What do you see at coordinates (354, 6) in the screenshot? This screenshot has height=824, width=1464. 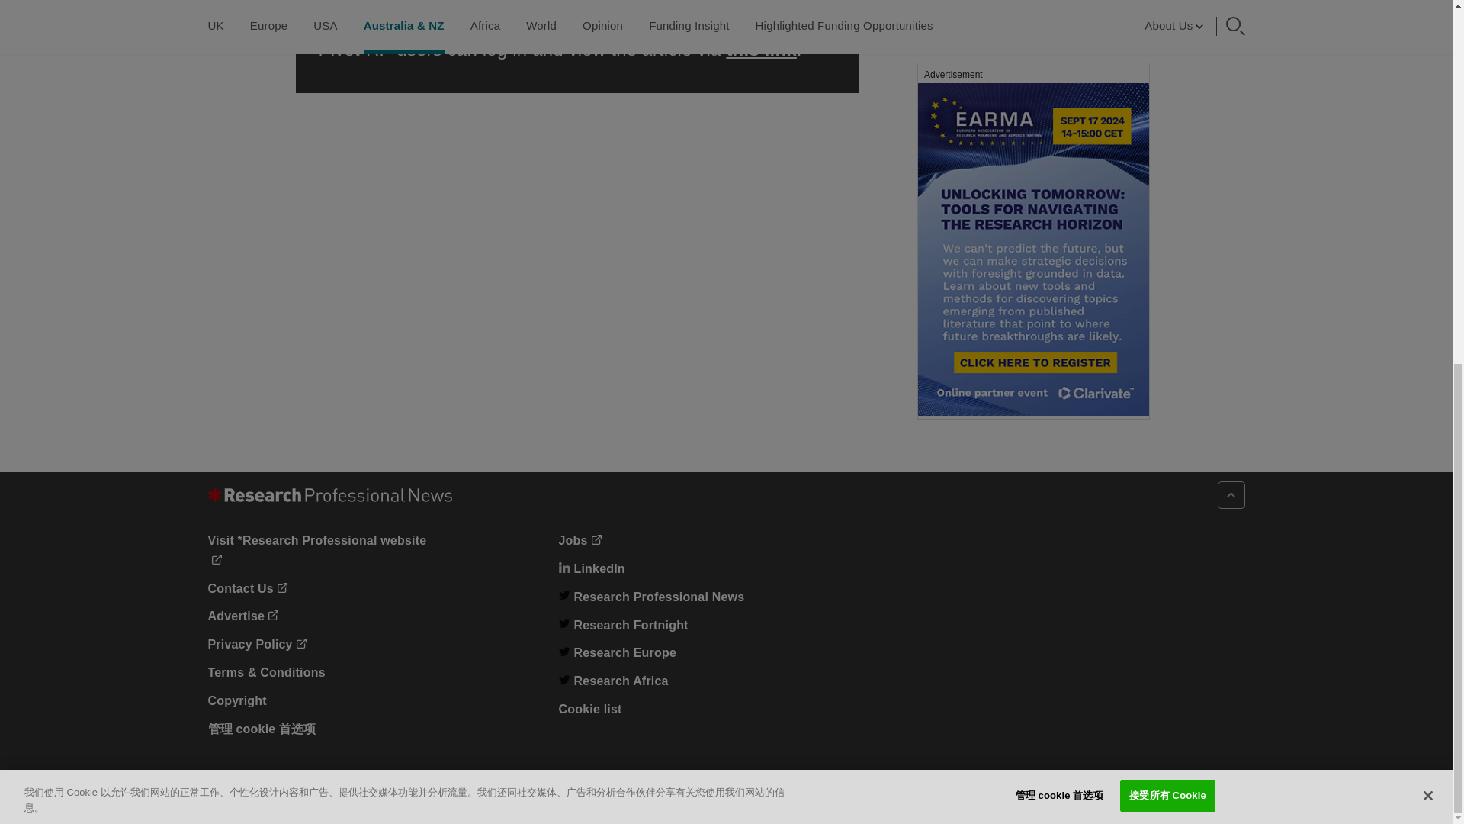 I see `this link` at bounding box center [354, 6].